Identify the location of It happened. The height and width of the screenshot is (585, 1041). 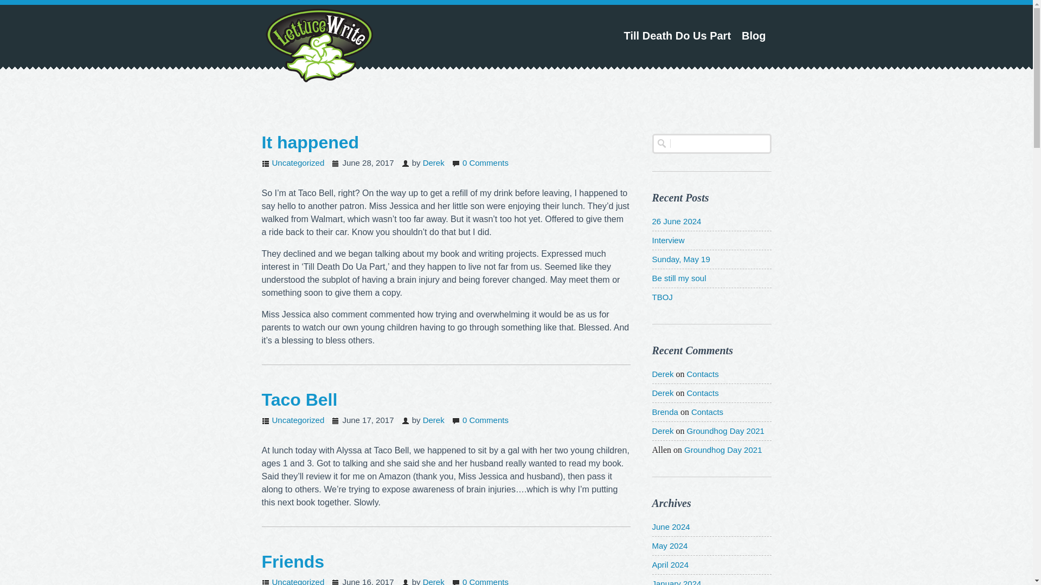
(310, 142).